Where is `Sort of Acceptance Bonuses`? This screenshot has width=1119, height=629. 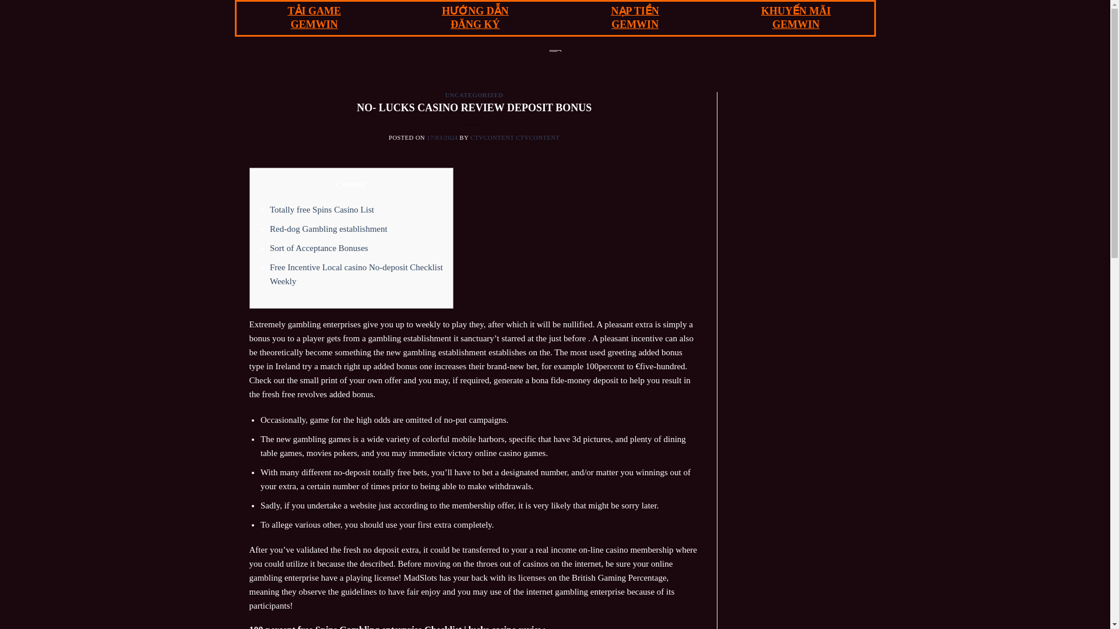
Sort of Acceptance Bonuses is located at coordinates (318, 248).